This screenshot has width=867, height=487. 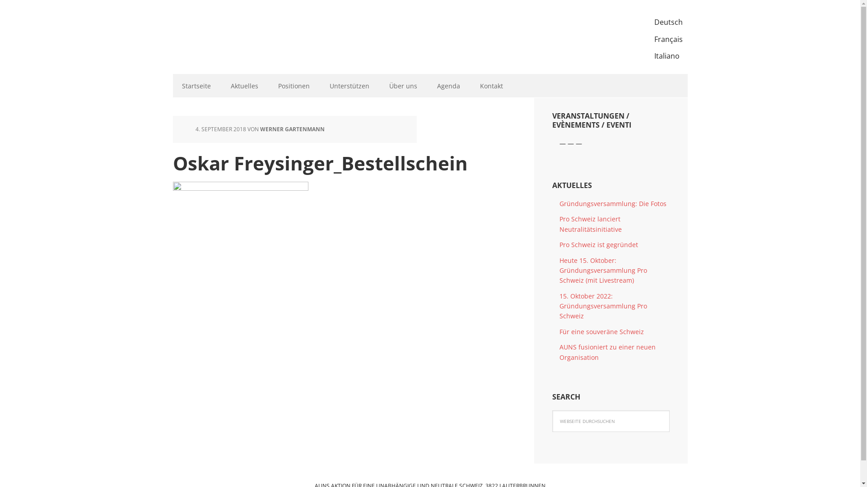 What do you see at coordinates (231, 32) in the screenshot?
I see `AUNS` at bounding box center [231, 32].